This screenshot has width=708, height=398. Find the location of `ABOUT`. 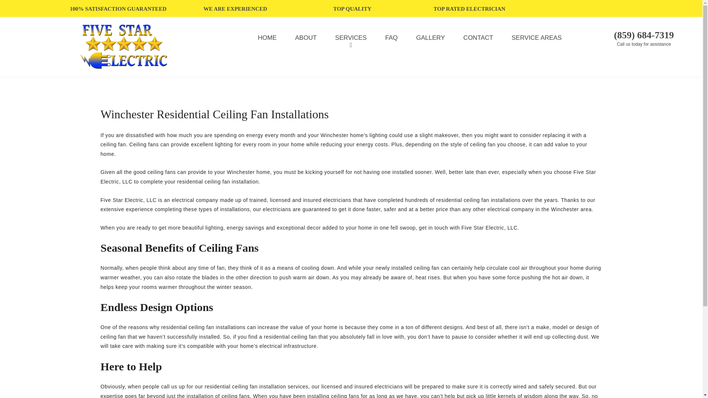

ABOUT is located at coordinates (306, 38).